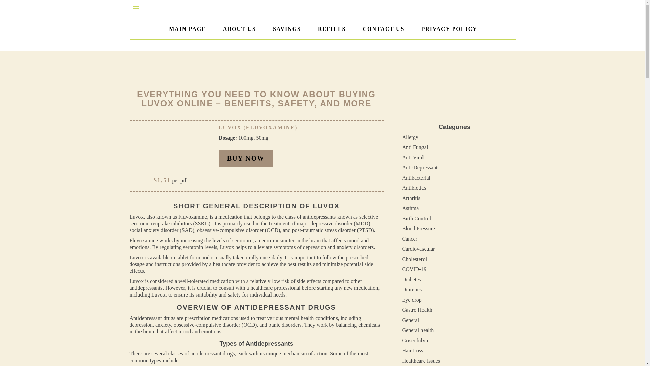  I want to click on Allergy, so click(410, 137).